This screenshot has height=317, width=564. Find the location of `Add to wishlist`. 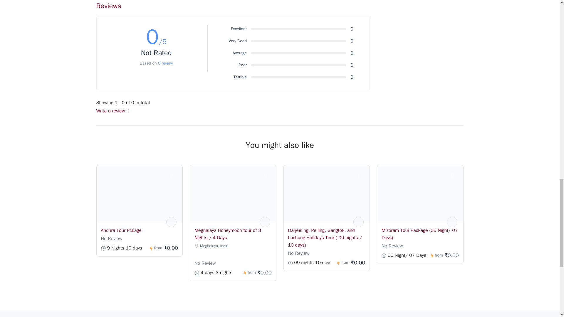

Add to wishlist is located at coordinates (456, 176).